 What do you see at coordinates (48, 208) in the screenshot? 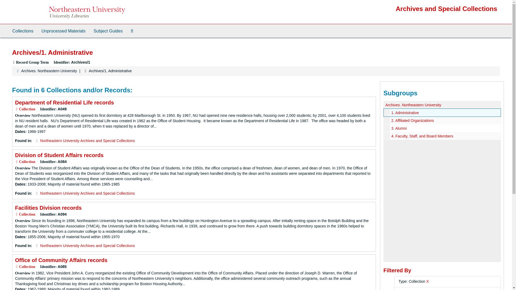
I see `Facilities Division records` at bounding box center [48, 208].